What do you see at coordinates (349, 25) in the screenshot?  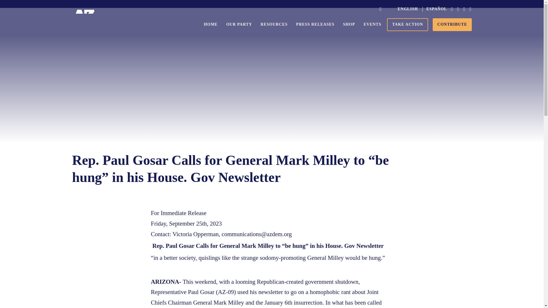 I see `SHOP` at bounding box center [349, 25].